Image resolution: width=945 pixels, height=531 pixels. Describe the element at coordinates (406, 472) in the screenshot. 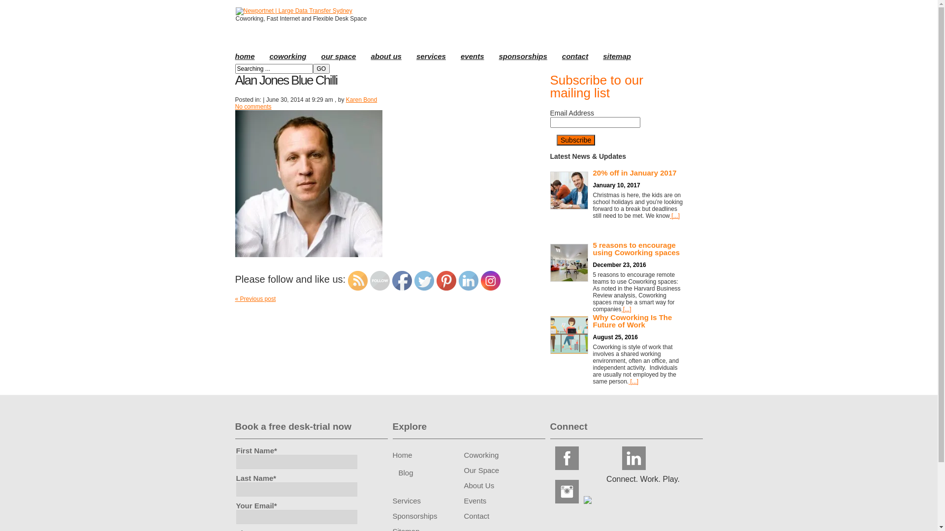

I see `Blog` at that location.